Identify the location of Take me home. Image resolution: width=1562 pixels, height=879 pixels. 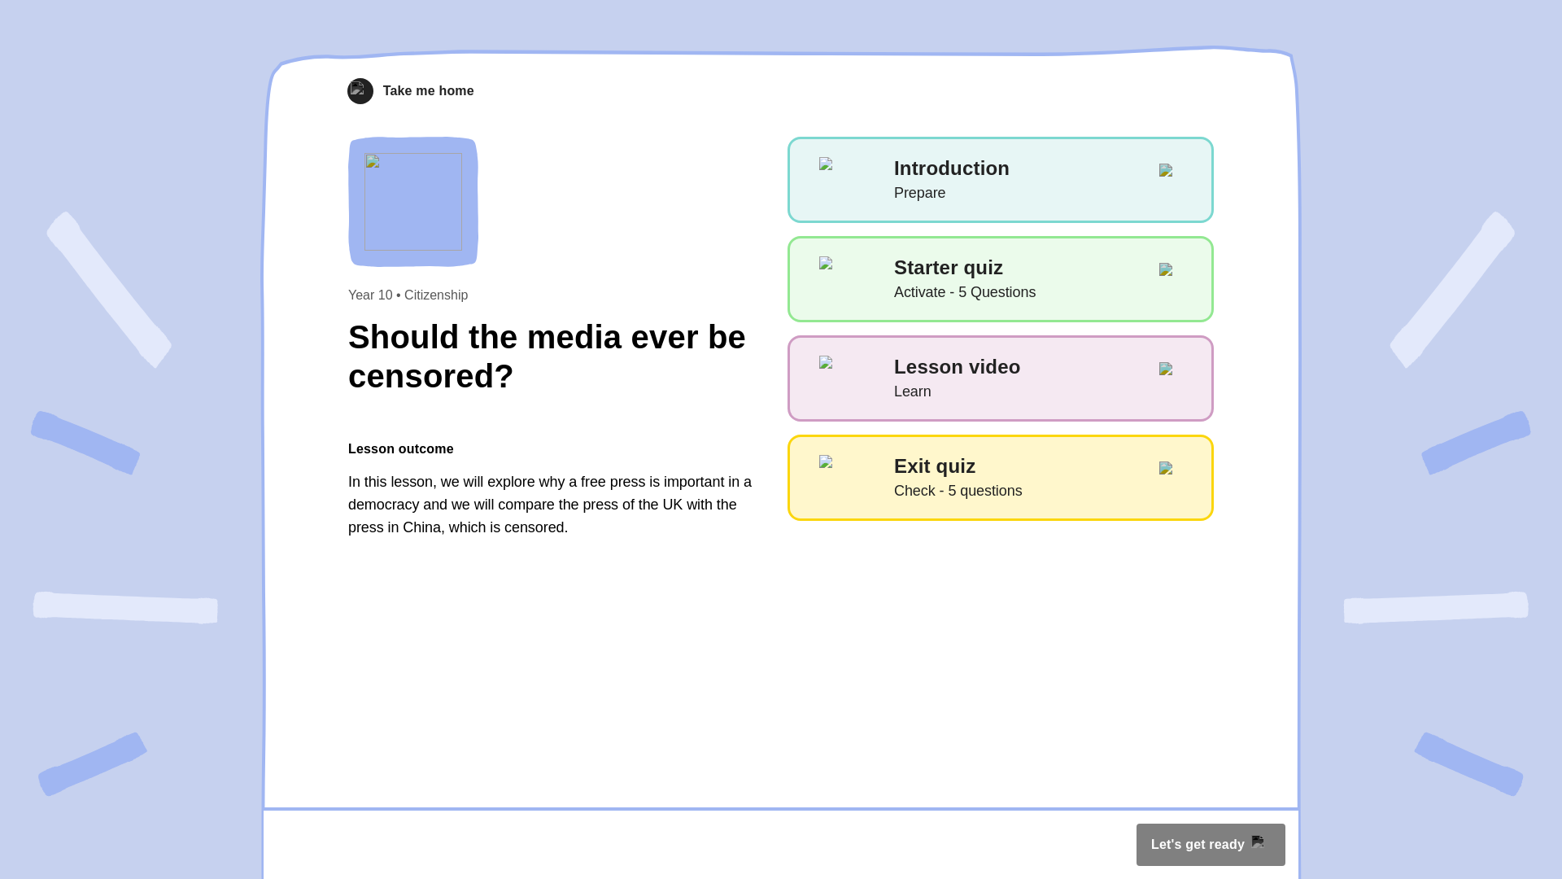
(1000, 378).